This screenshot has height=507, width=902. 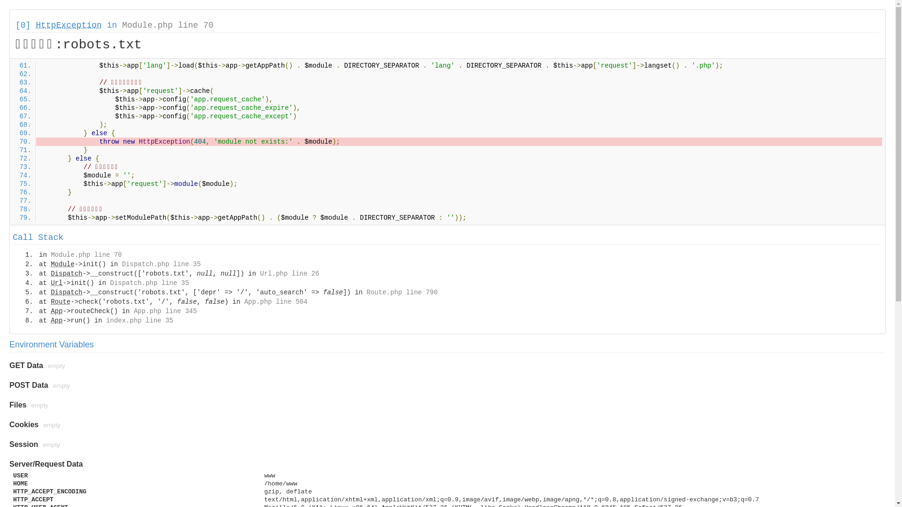 What do you see at coordinates (149, 283) in the screenshot?
I see `Dispatch.php line 35` at bounding box center [149, 283].